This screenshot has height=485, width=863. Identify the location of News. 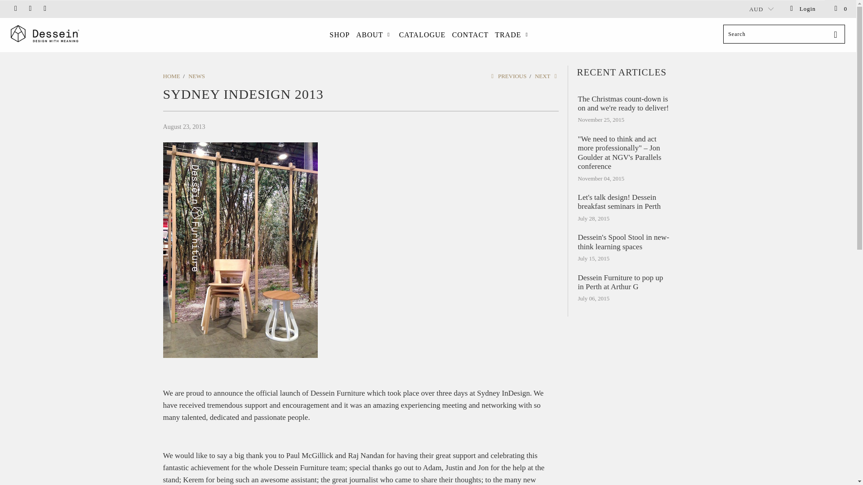
(196, 76).